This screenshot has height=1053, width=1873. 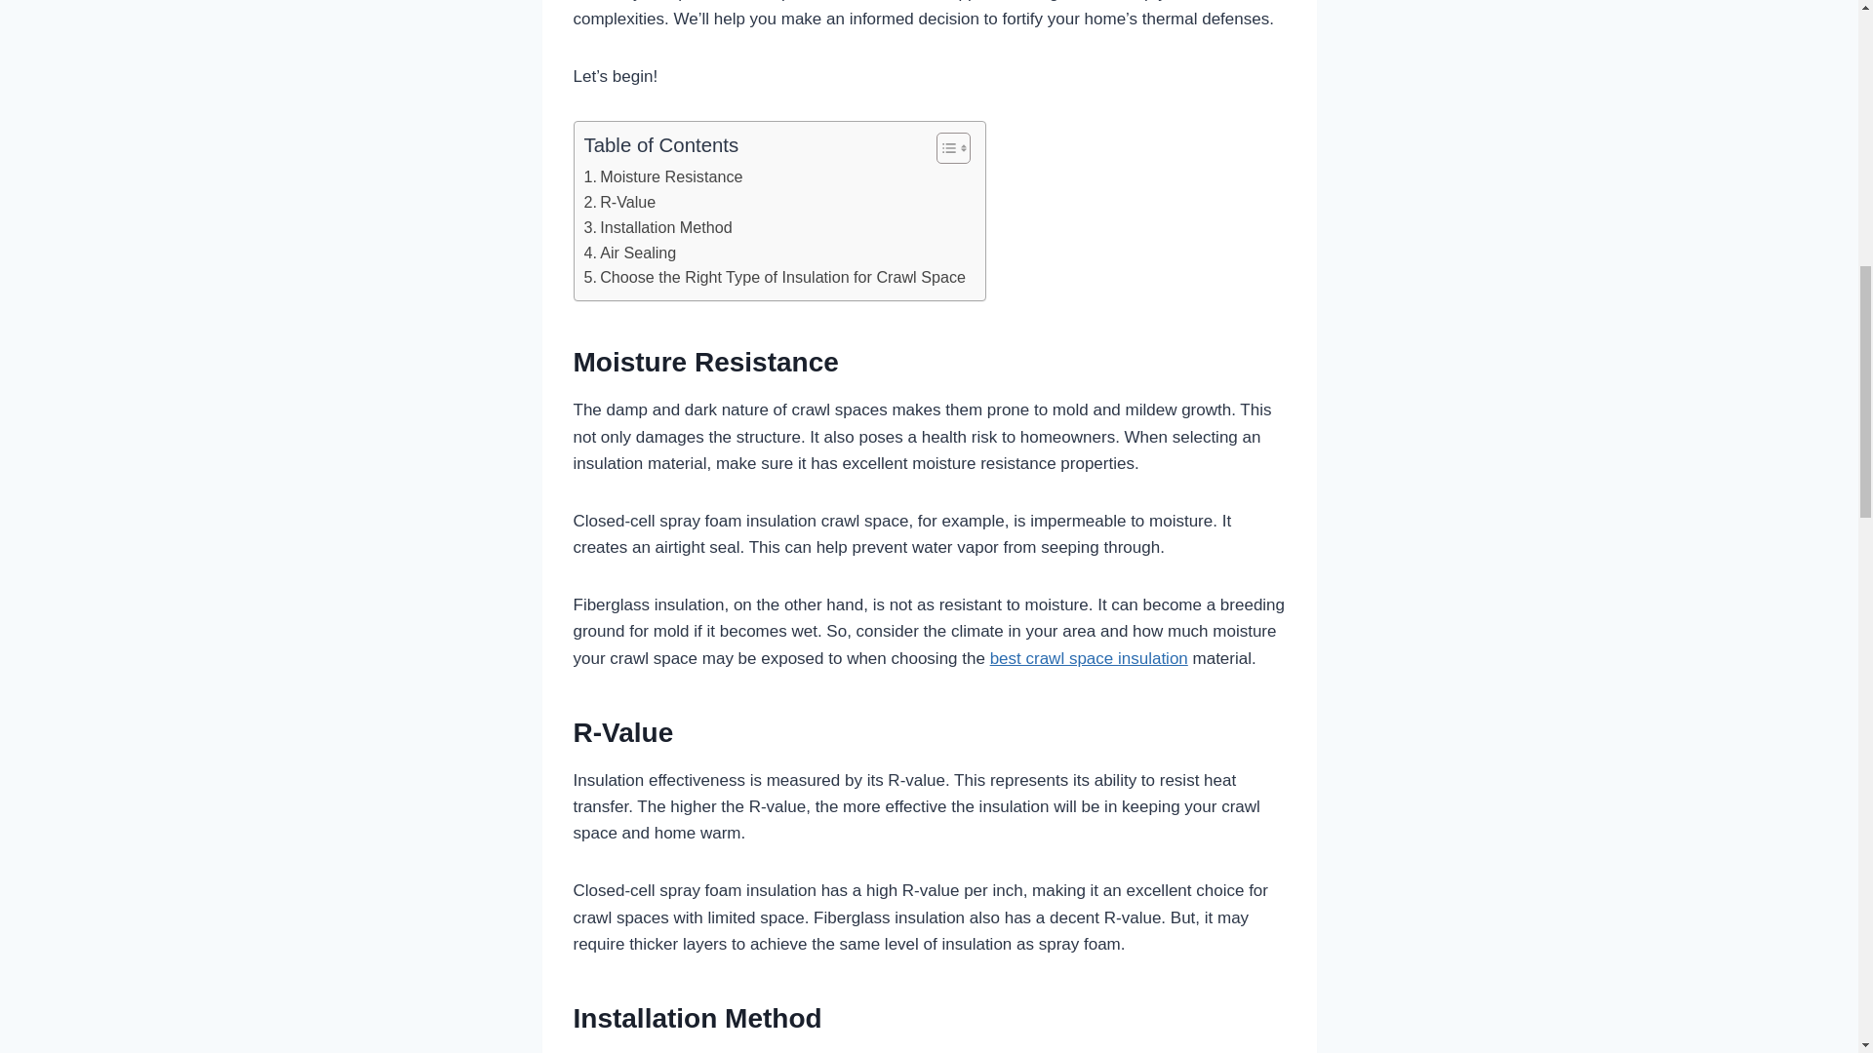 I want to click on Moisture Resistance, so click(x=661, y=177).